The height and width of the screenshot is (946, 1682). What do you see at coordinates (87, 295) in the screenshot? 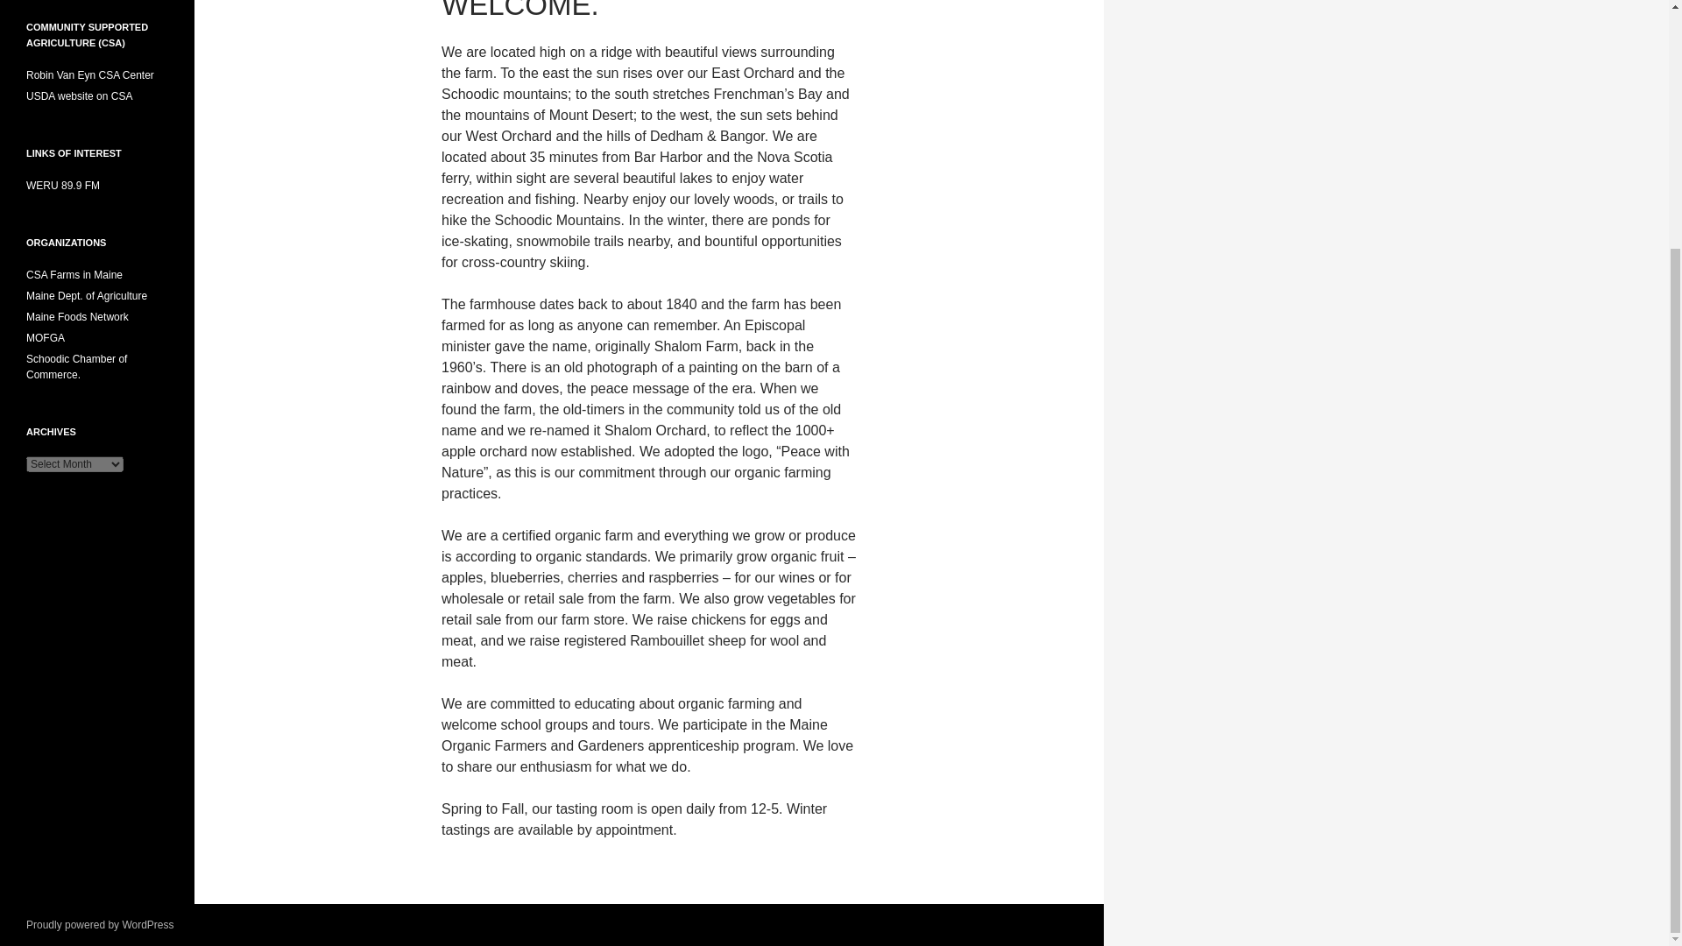
I see `Maine Dept. of Agriculture` at bounding box center [87, 295].